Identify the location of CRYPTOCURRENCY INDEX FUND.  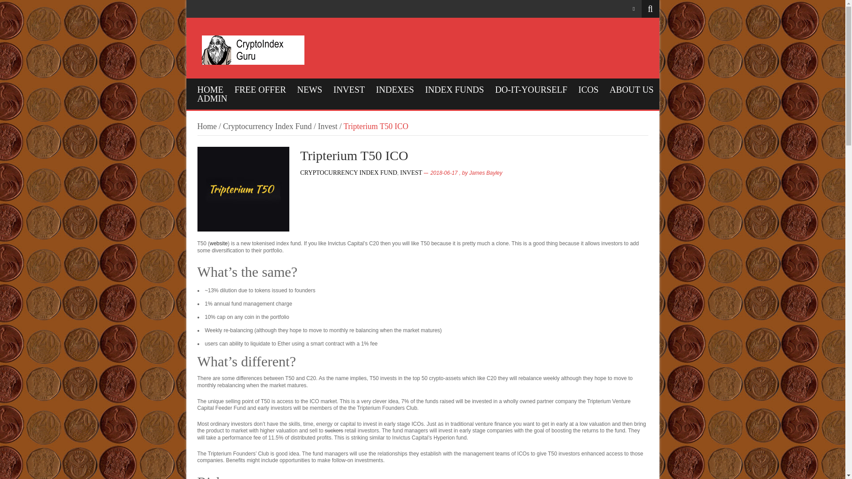
(348, 173).